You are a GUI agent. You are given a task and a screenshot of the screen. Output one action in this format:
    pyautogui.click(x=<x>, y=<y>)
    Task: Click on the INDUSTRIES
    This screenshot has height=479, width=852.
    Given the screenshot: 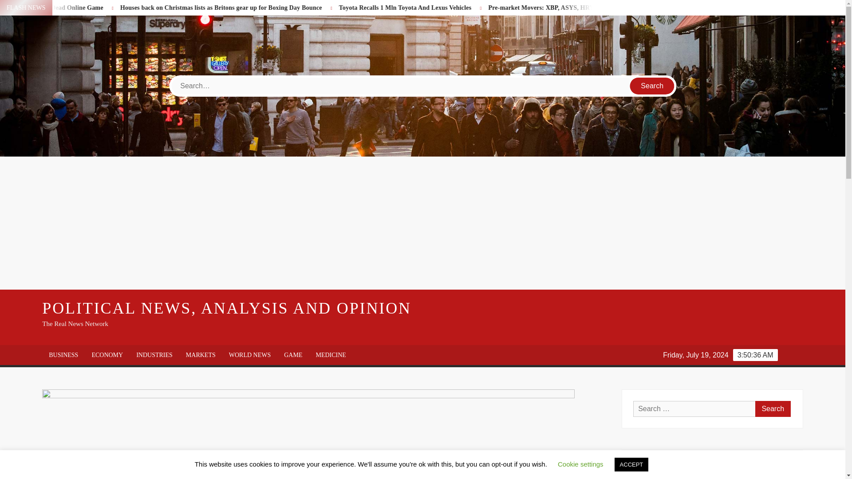 What is the action you would take?
    pyautogui.click(x=154, y=355)
    